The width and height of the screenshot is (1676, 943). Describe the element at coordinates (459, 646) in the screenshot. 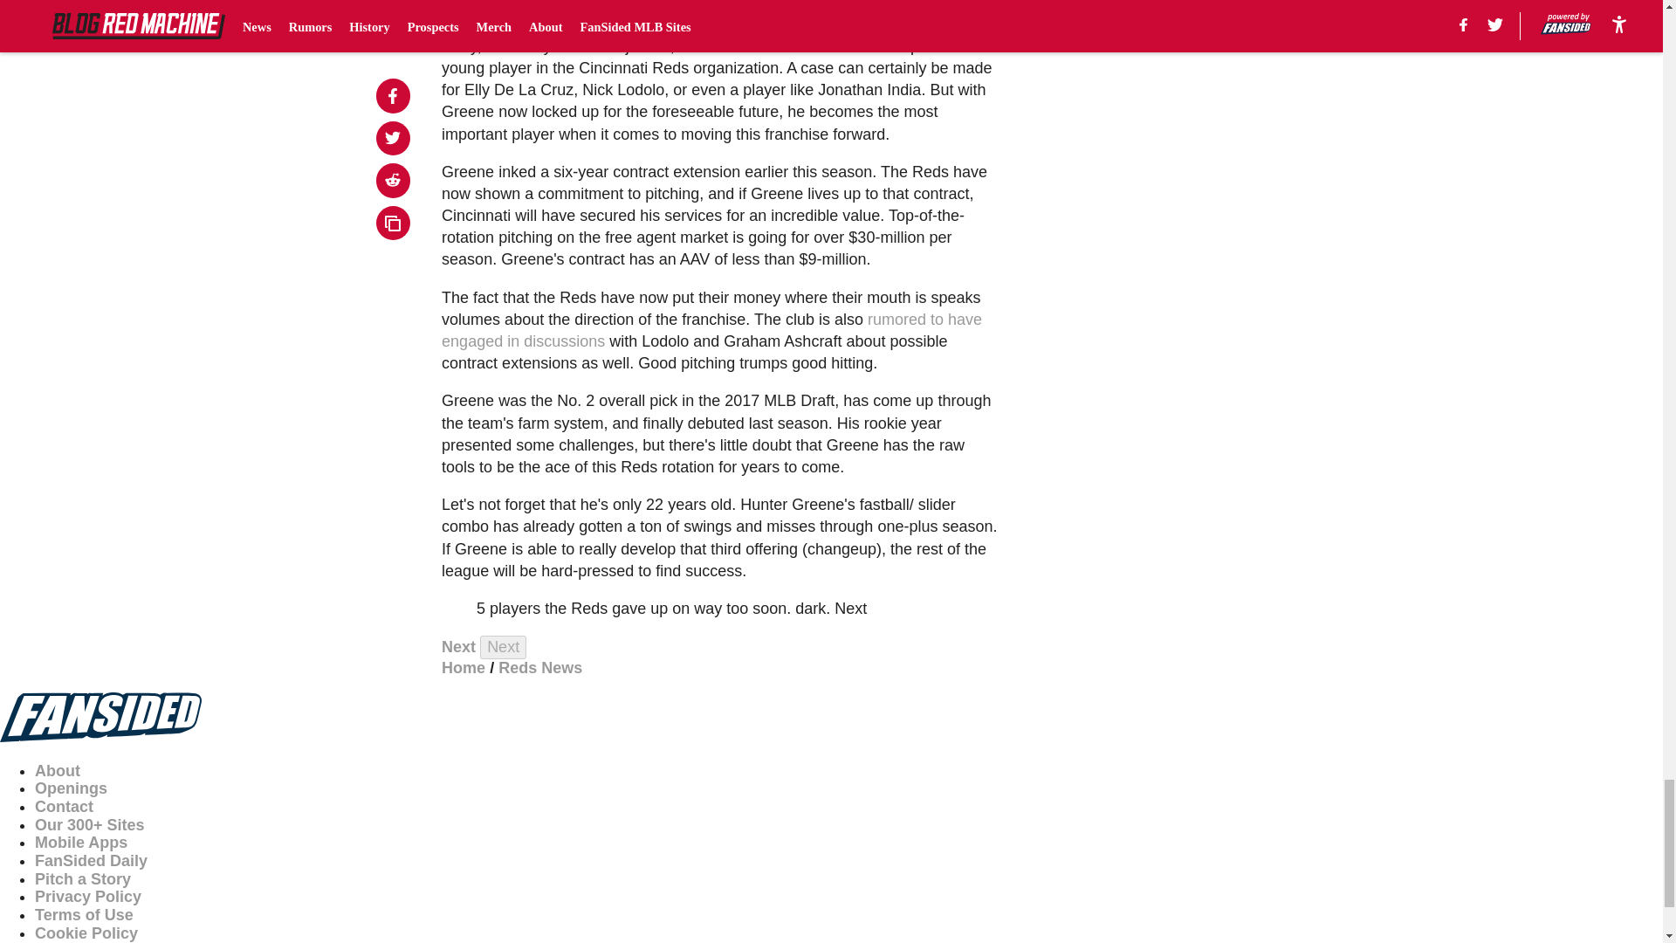

I see `Next` at that location.